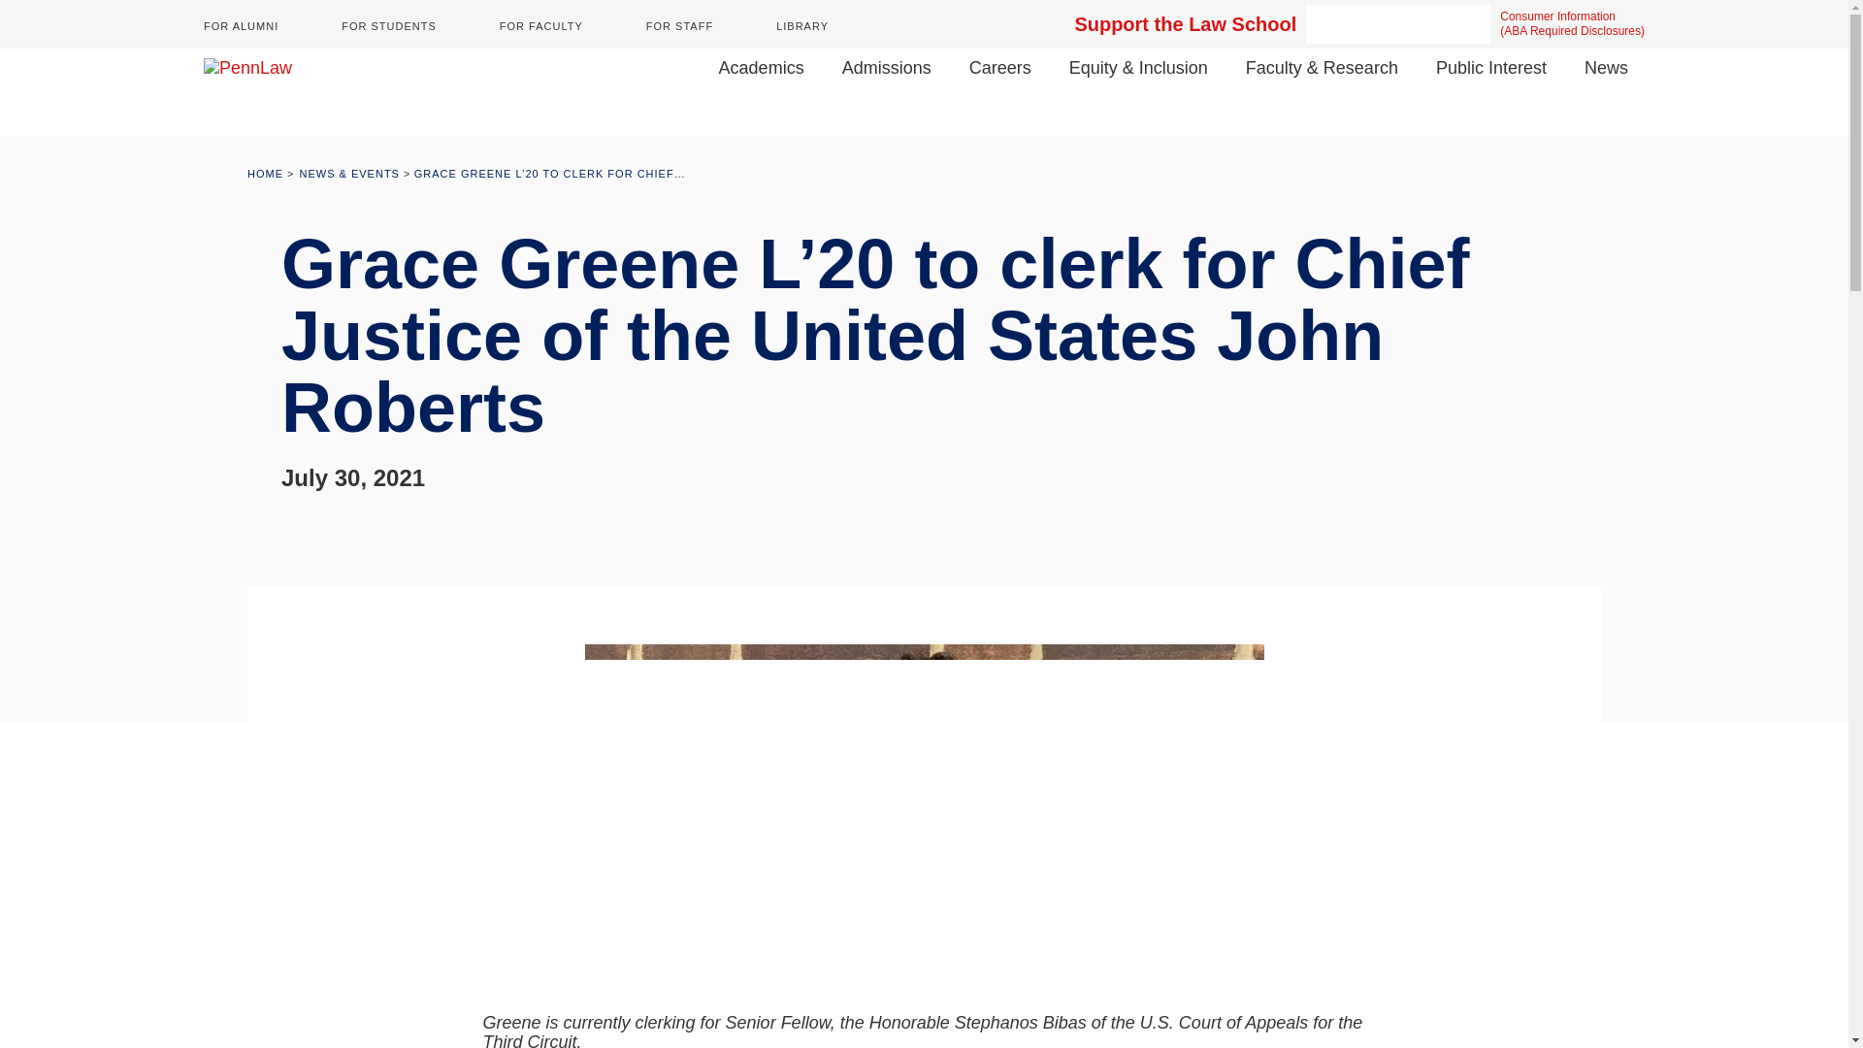 Image resolution: width=1863 pixels, height=1048 pixels. I want to click on Admissions, so click(895, 68).